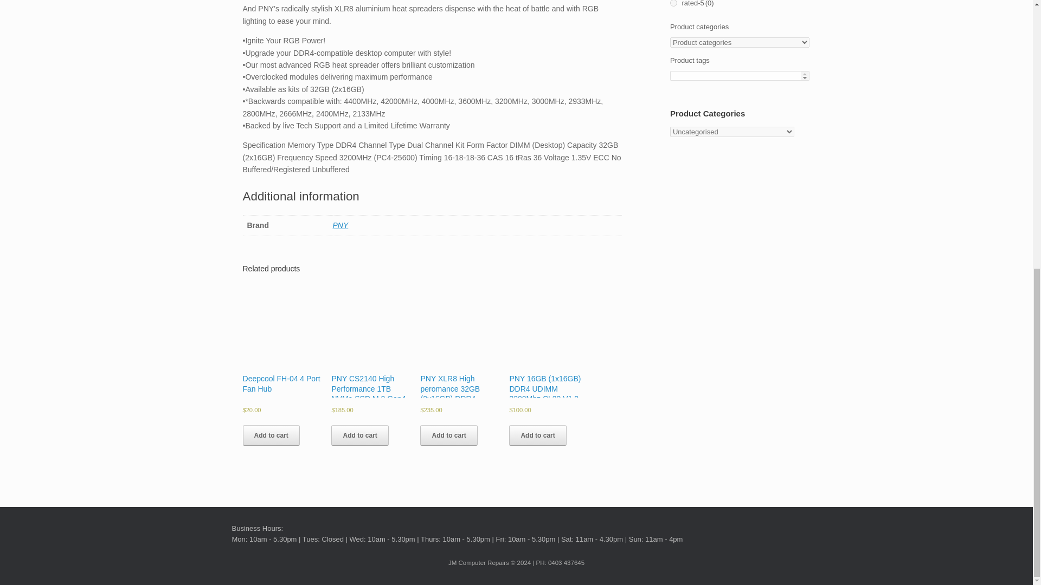  I want to click on Add to cart, so click(271, 435).